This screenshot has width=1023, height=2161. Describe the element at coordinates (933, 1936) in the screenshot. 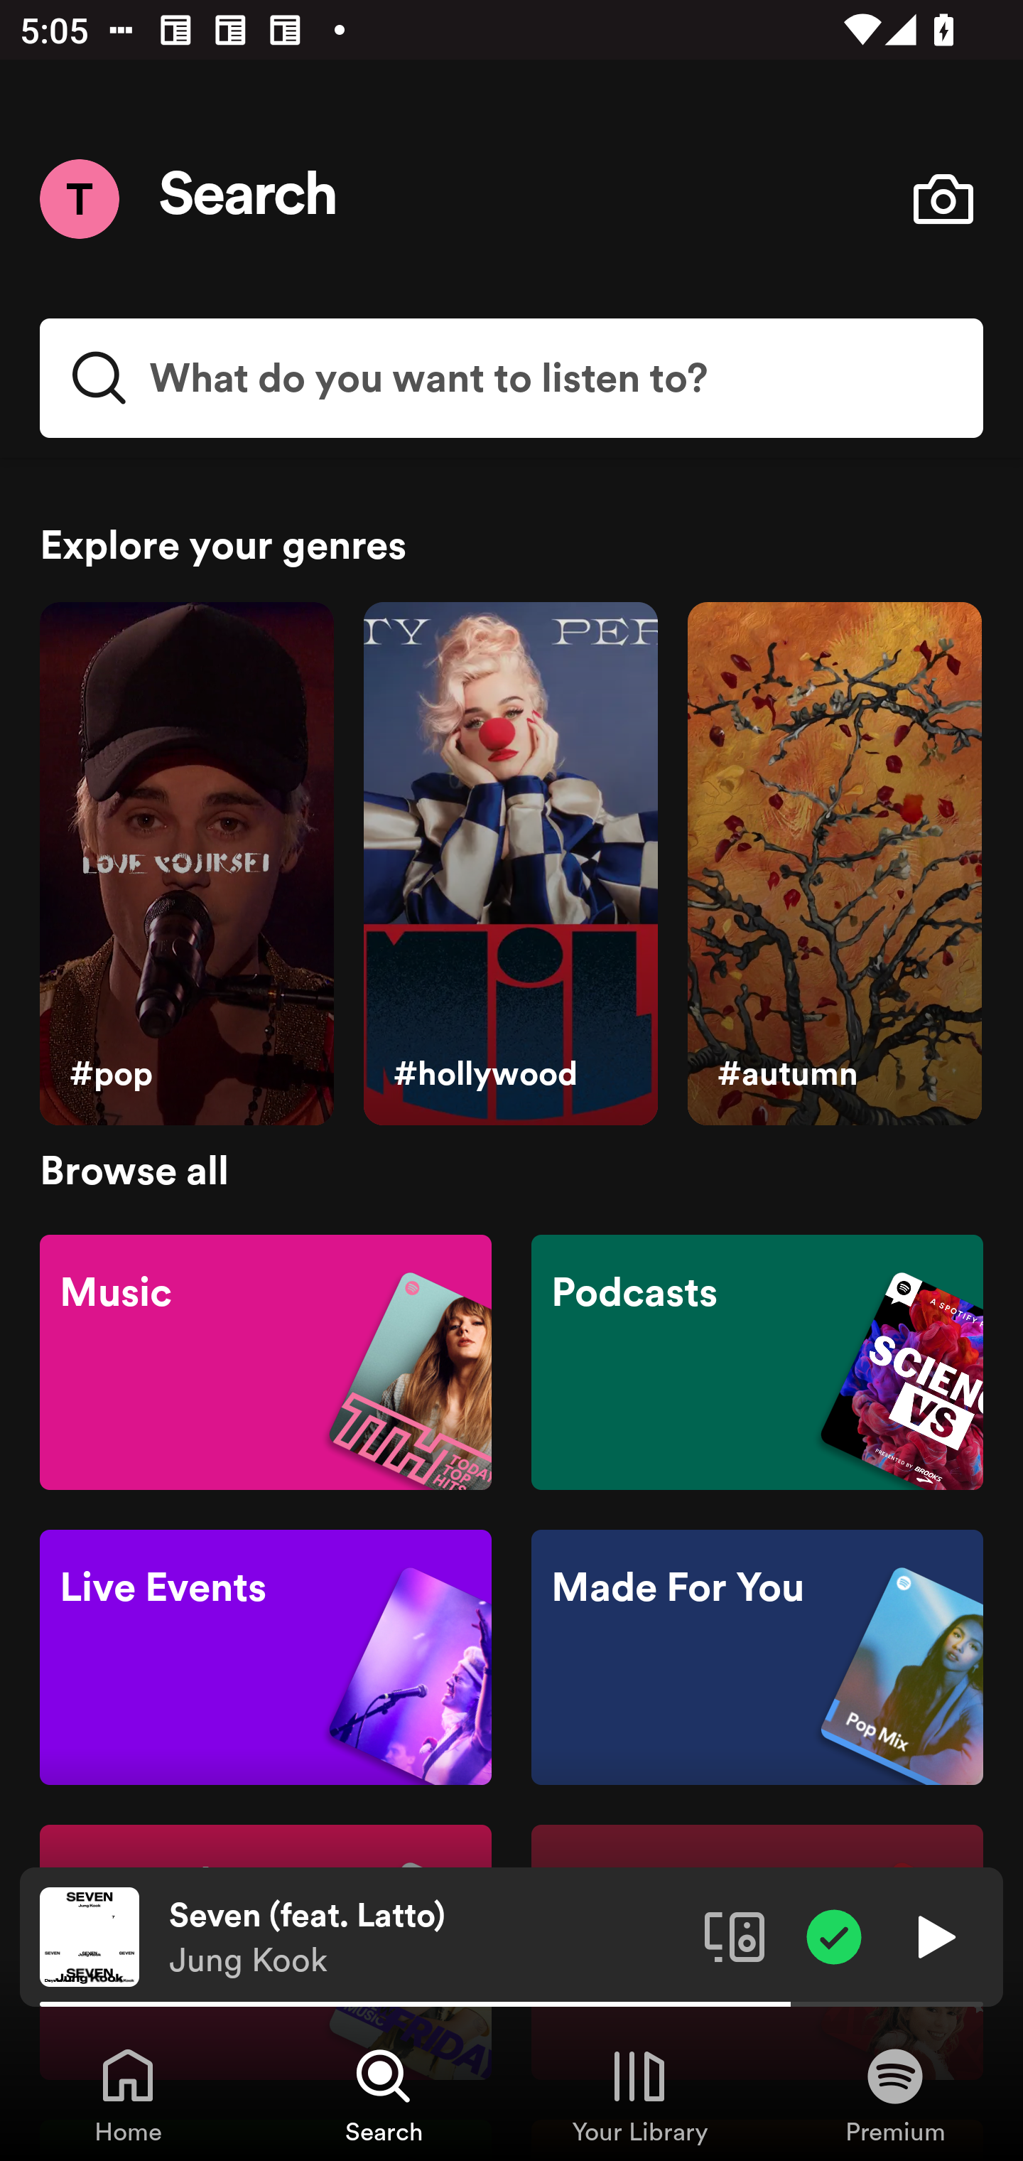

I see `Play` at that location.